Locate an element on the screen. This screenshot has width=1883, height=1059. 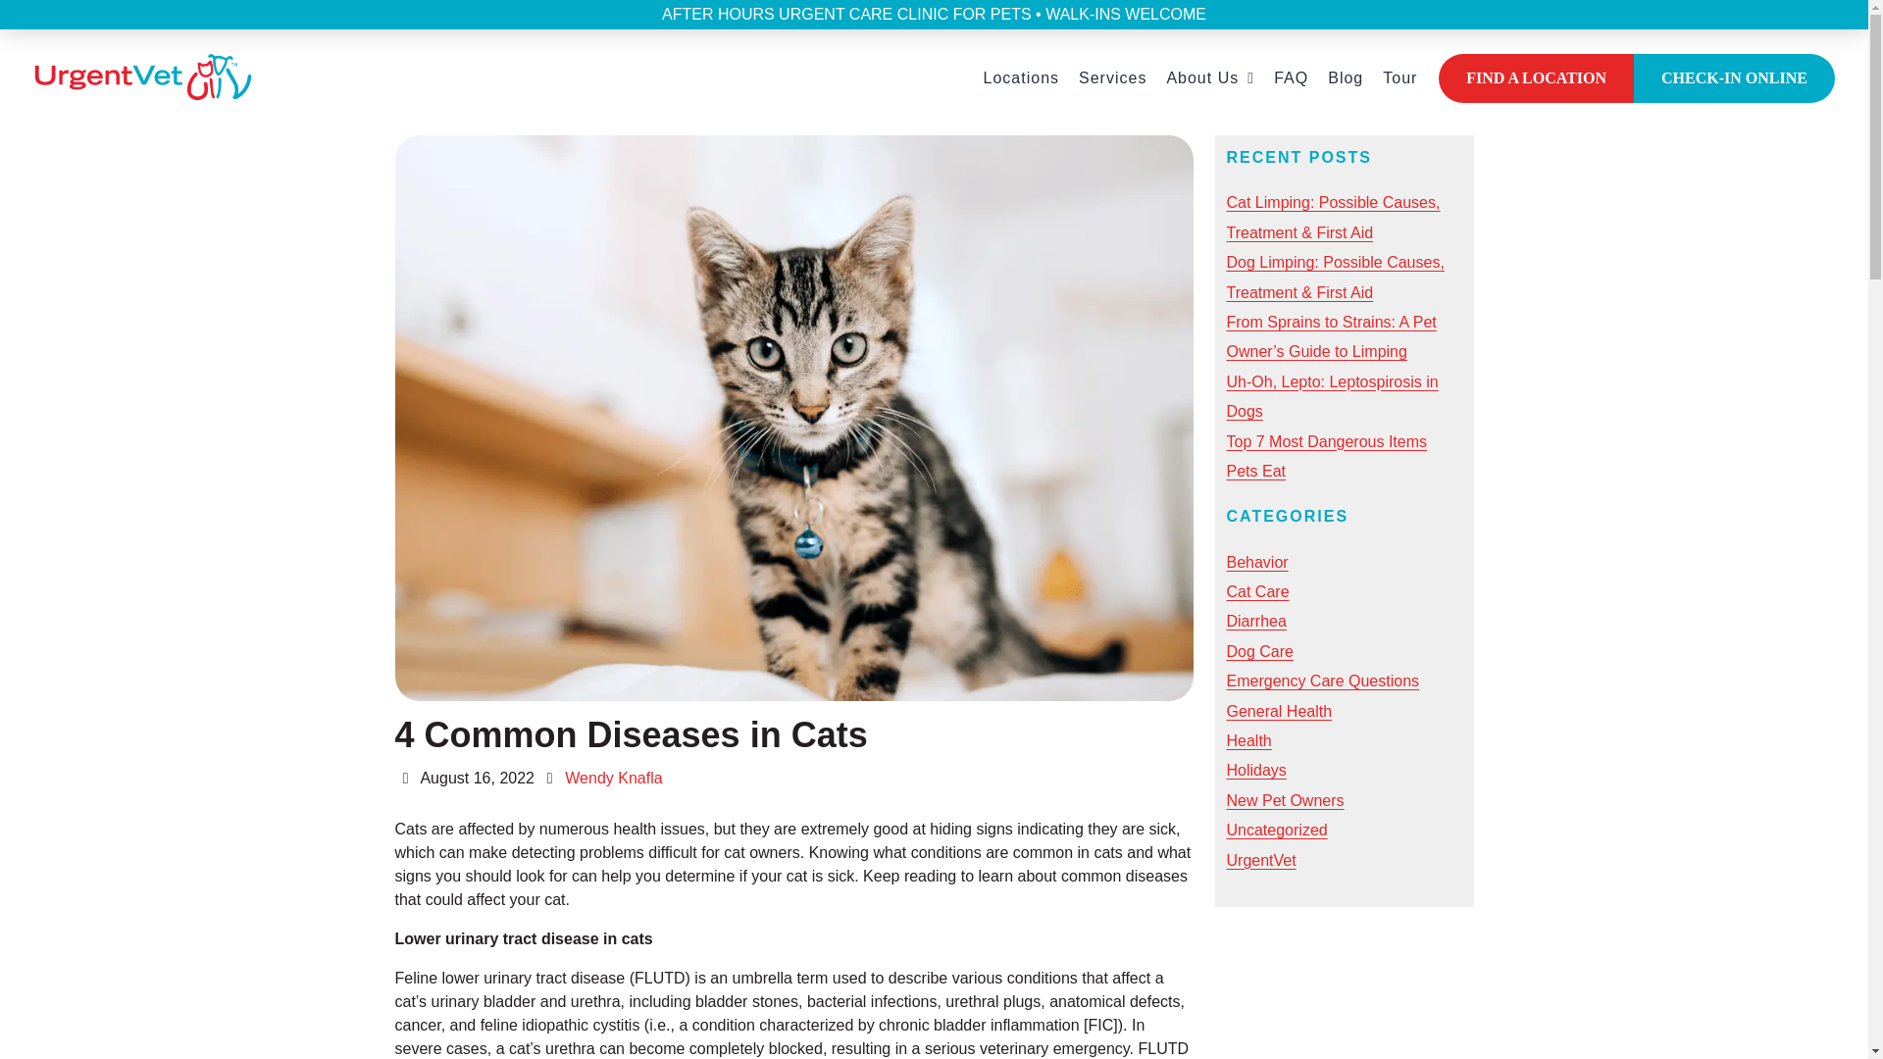
Services is located at coordinates (1112, 78).